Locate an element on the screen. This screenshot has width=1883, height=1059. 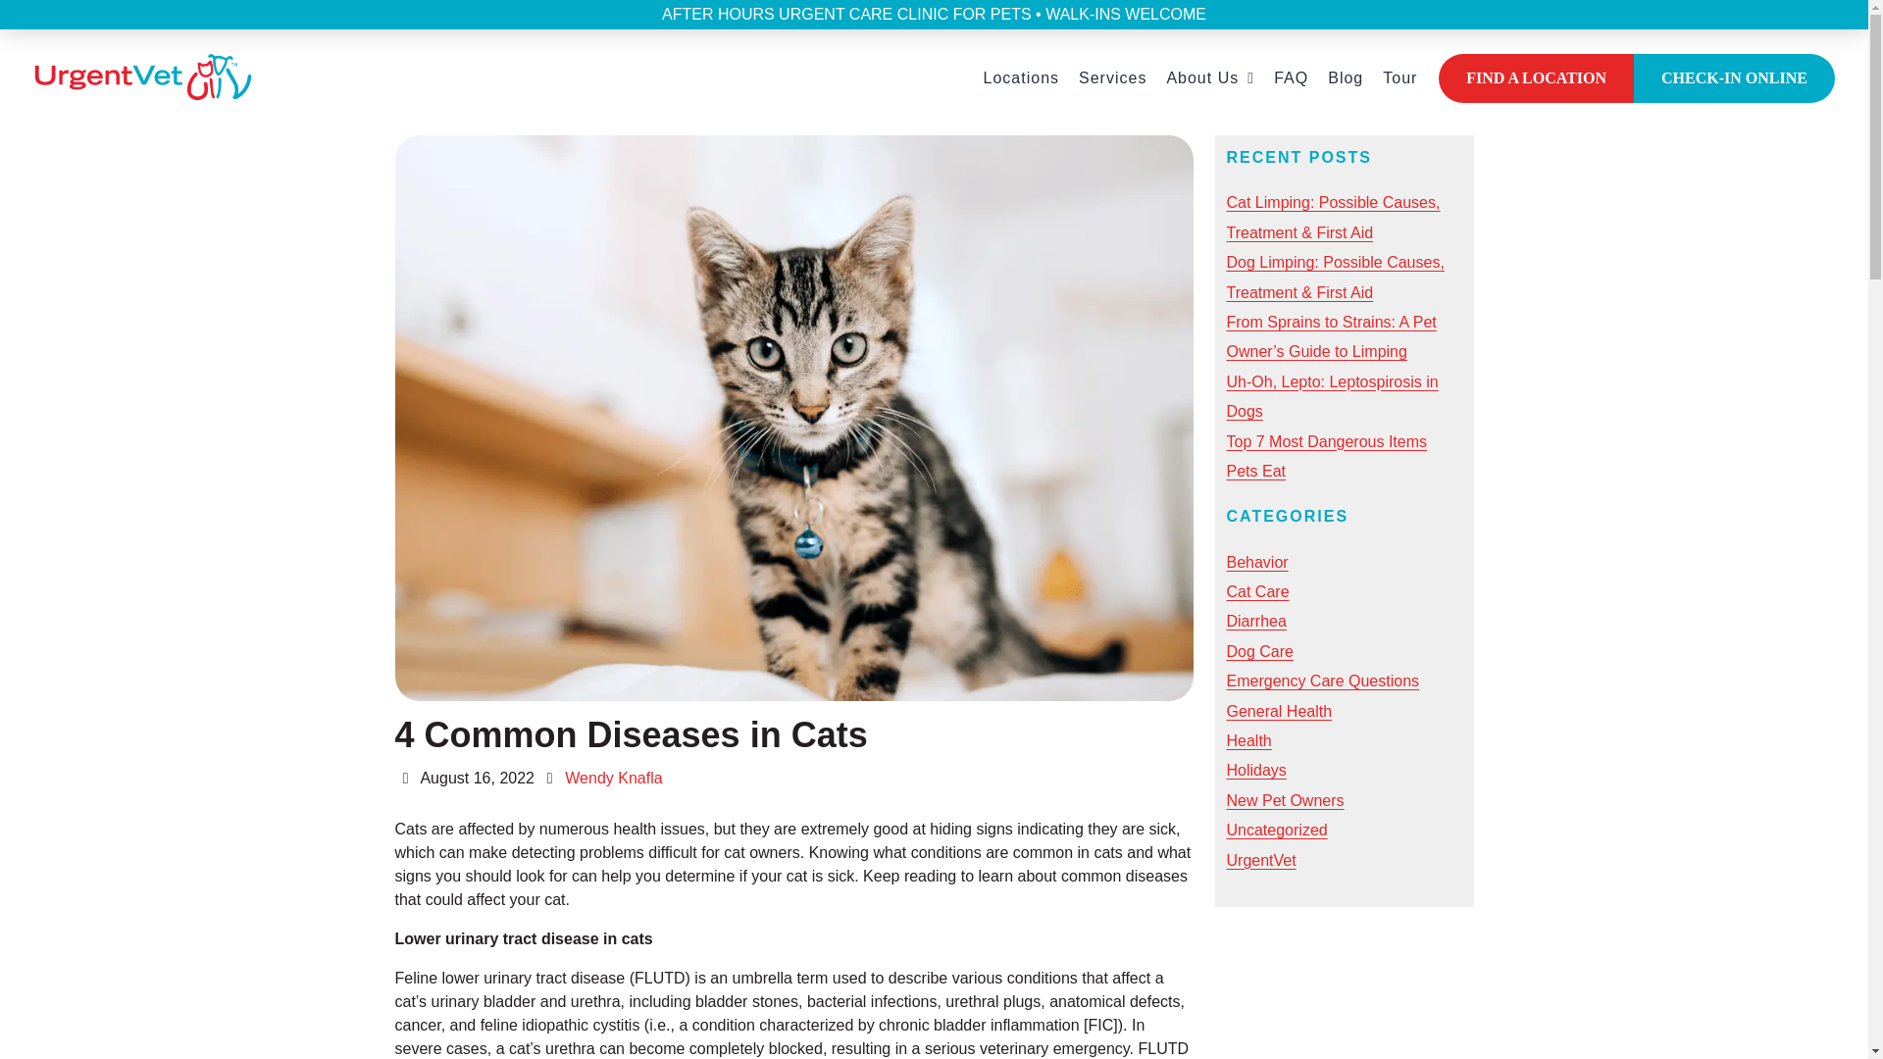
Services is located at coordinates (1112, 78).